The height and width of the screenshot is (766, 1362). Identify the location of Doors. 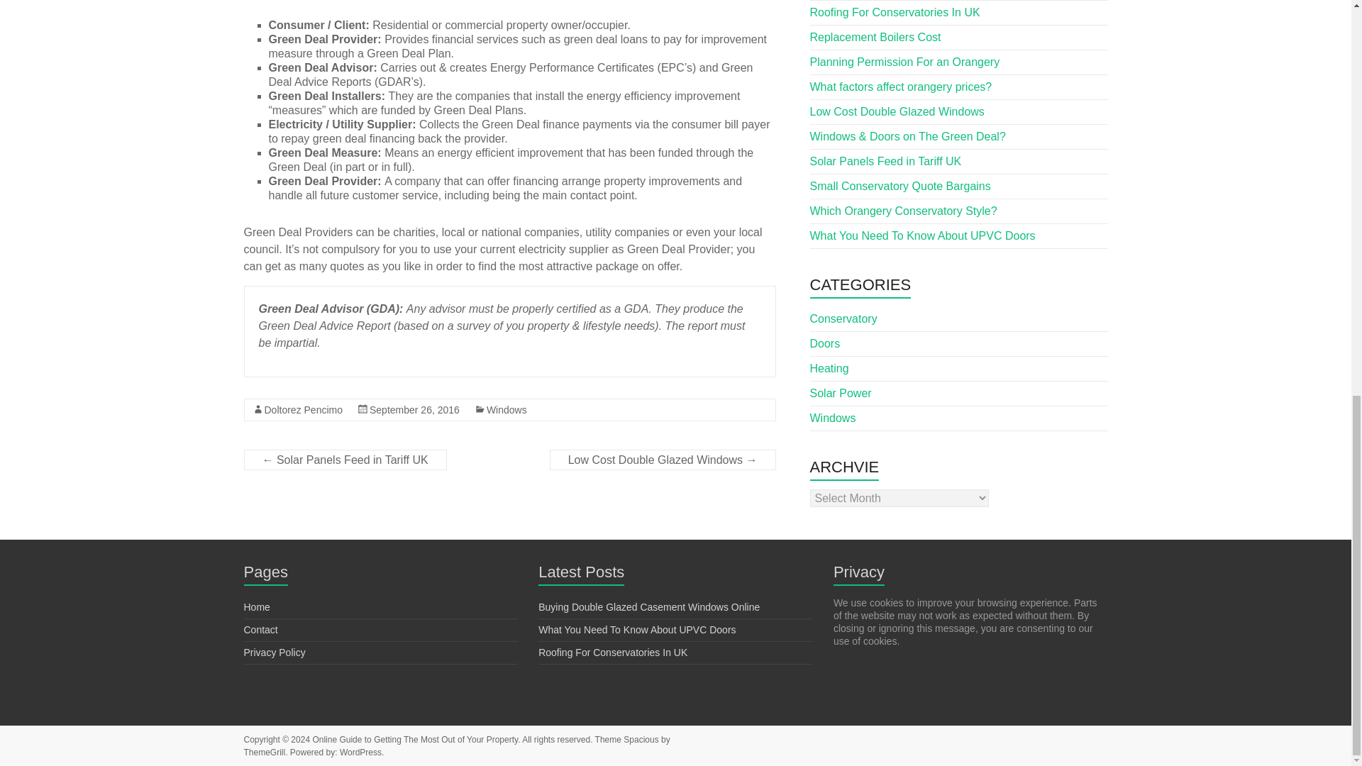
(825, 343).